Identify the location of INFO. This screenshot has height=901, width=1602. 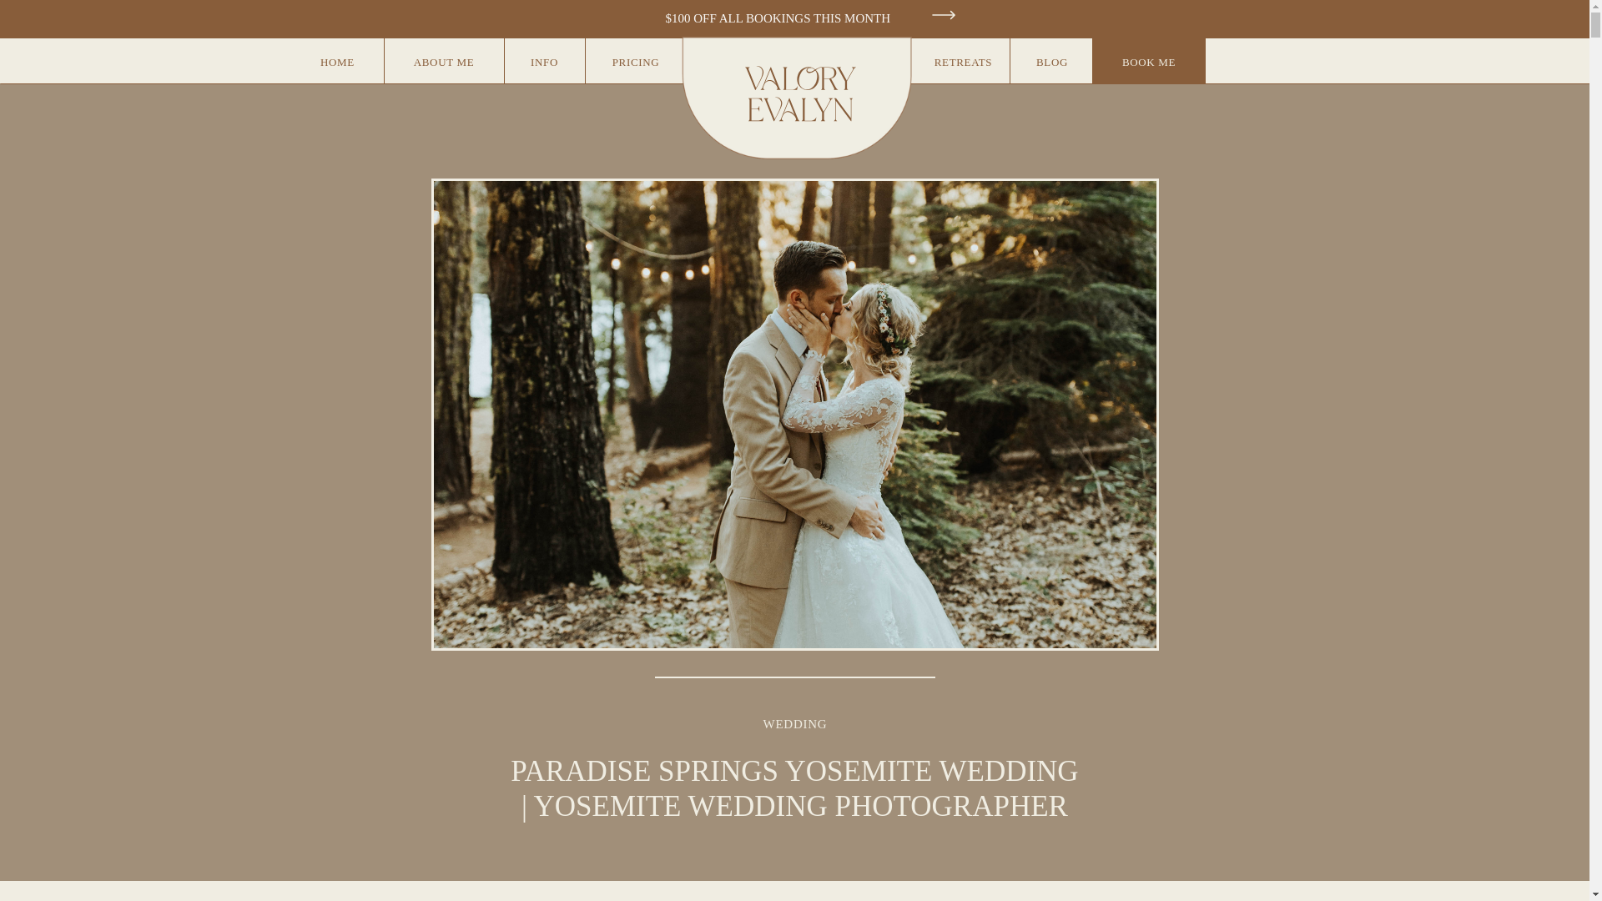
(543, 60).